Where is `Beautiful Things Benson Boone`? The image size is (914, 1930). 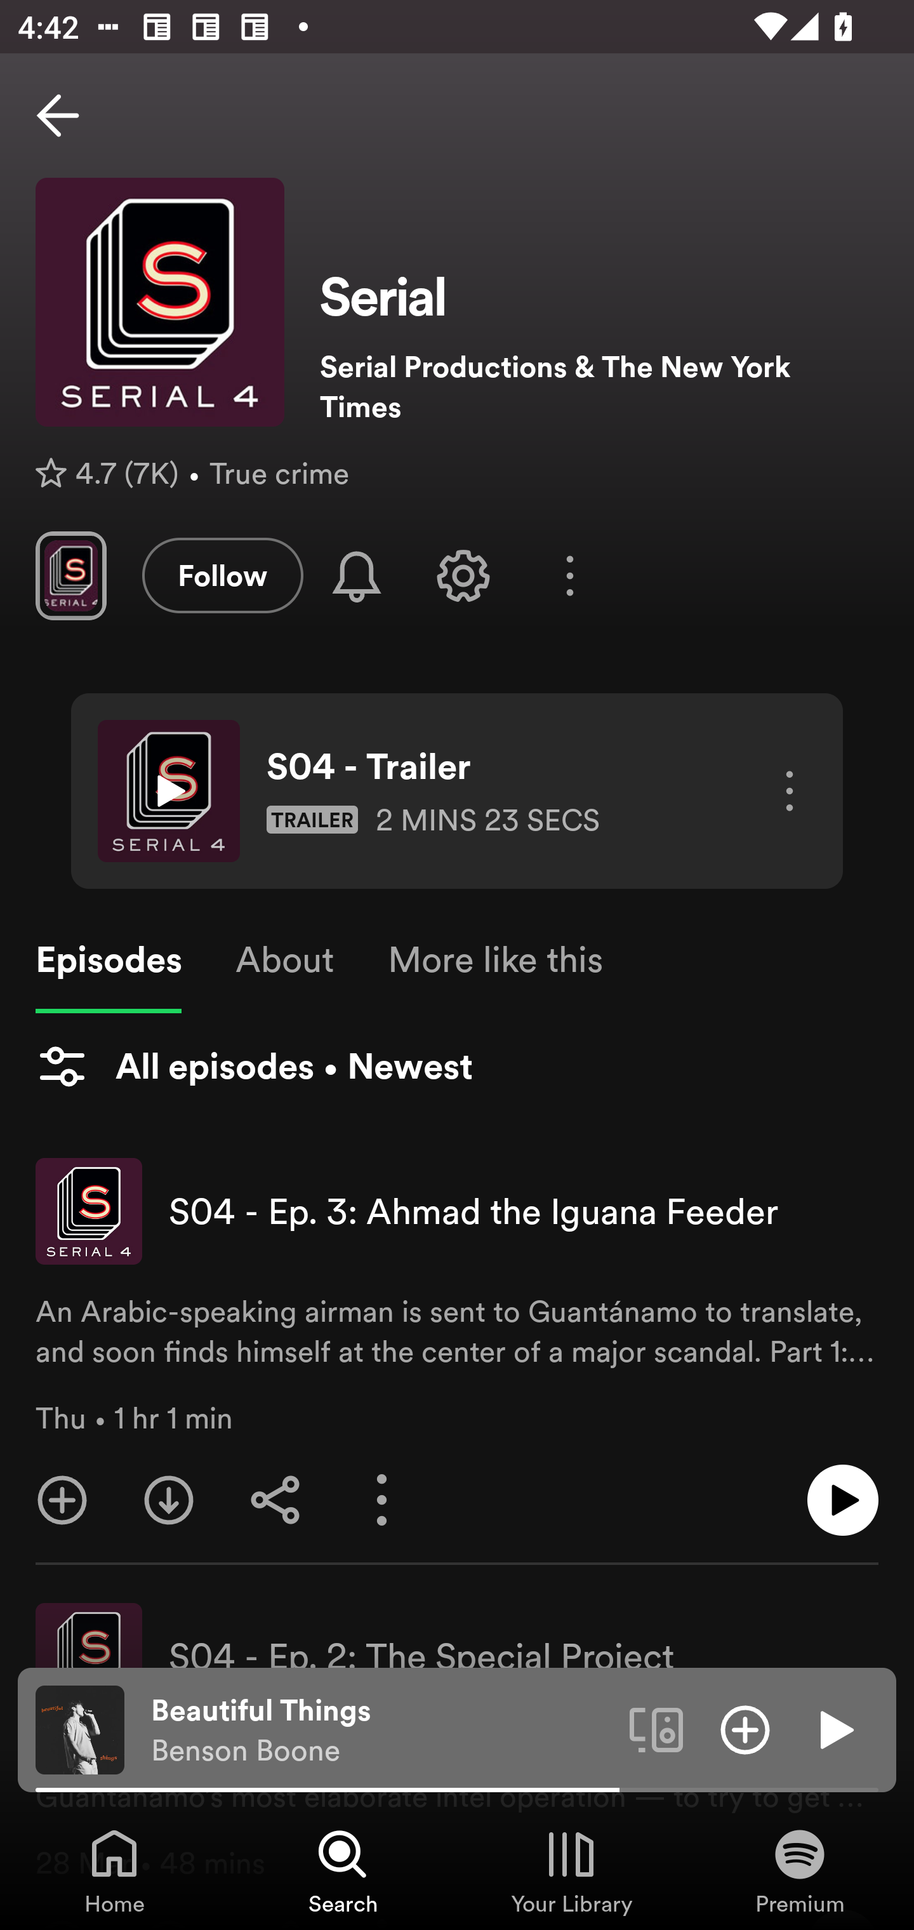
Beautiful Things Benson Boone is located at coordinates (381, 1730).